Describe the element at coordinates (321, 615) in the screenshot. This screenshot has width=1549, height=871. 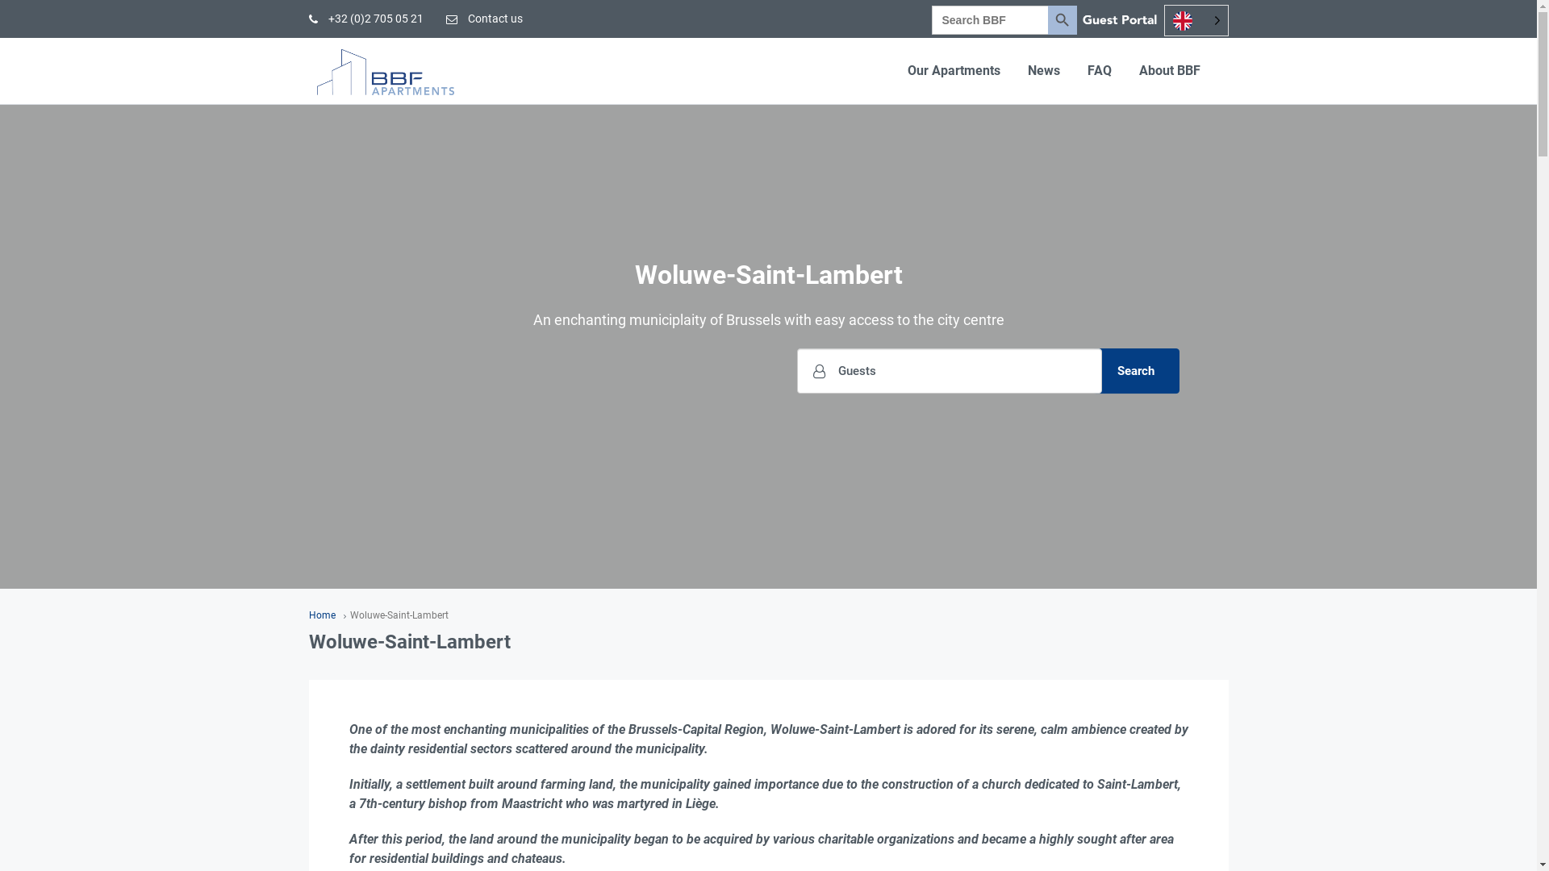
I see `Home` at that location.